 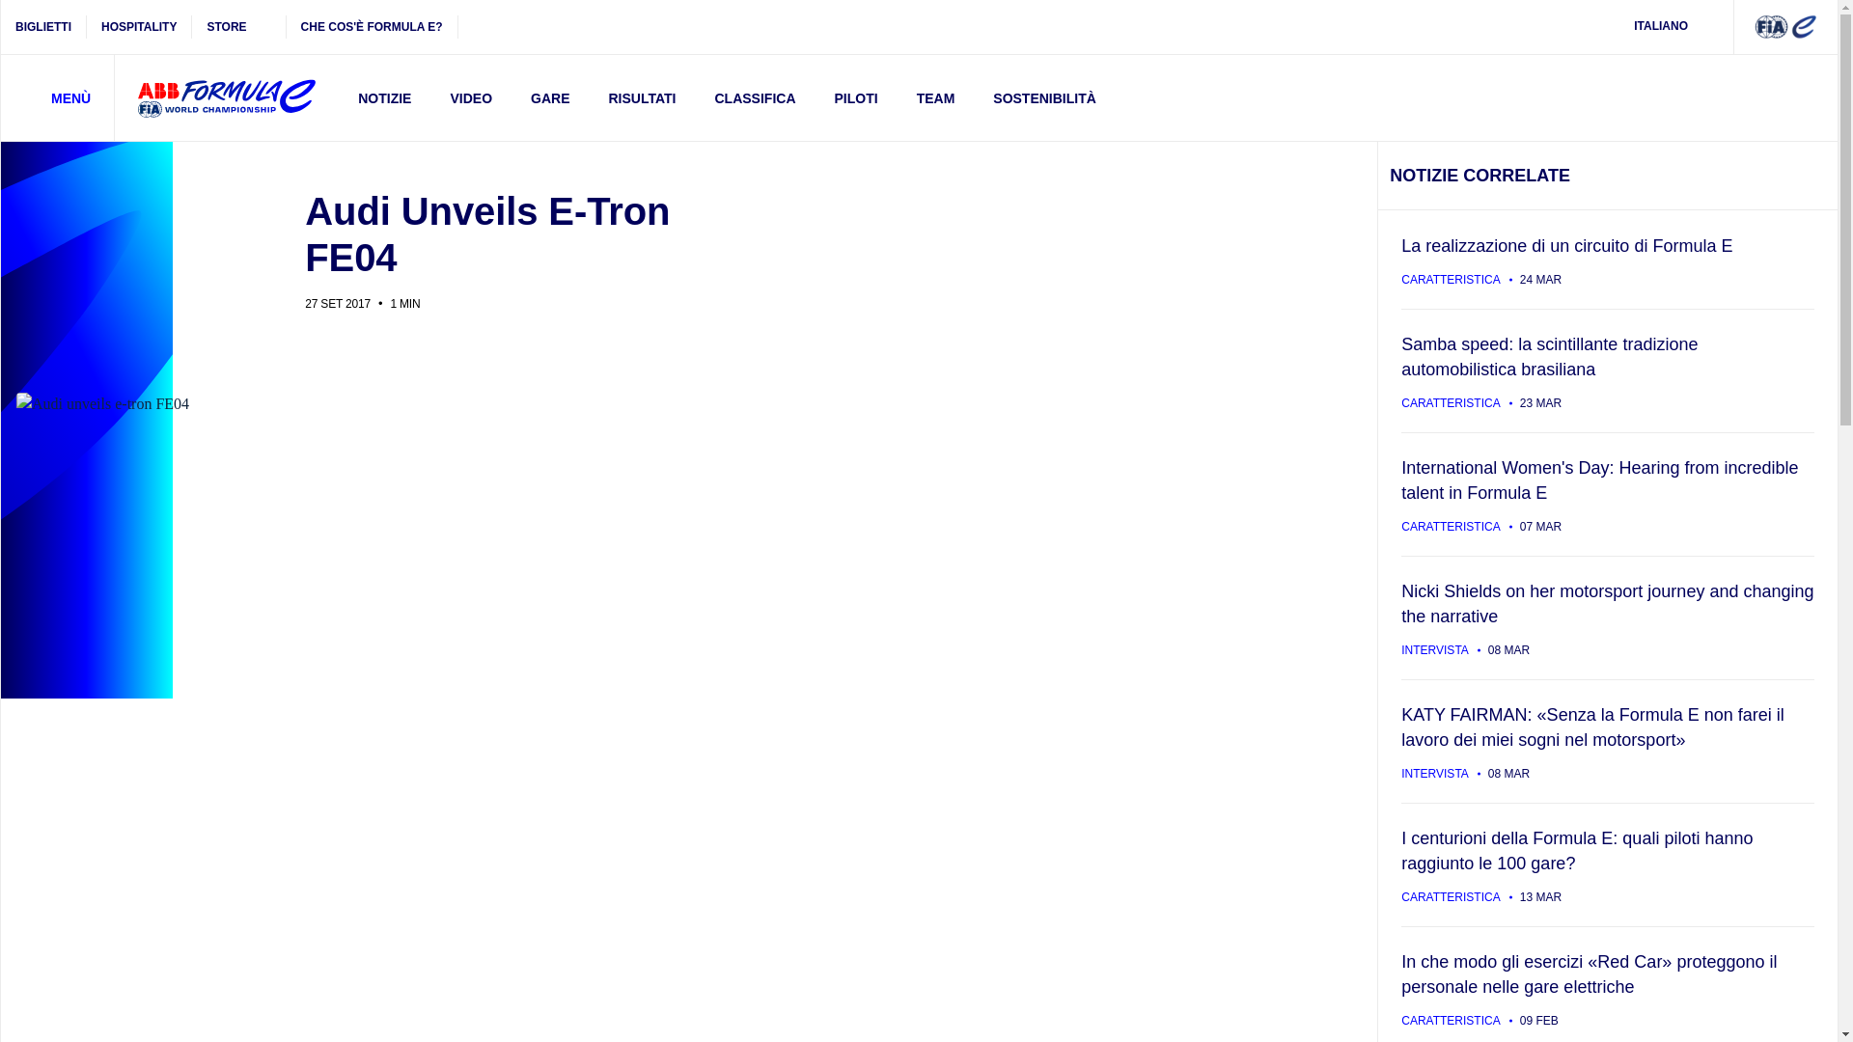 What do you see at coordinates (139, 27) in the screenshot?
I see `HOSPITALITY` at bounding box center [139, 27].